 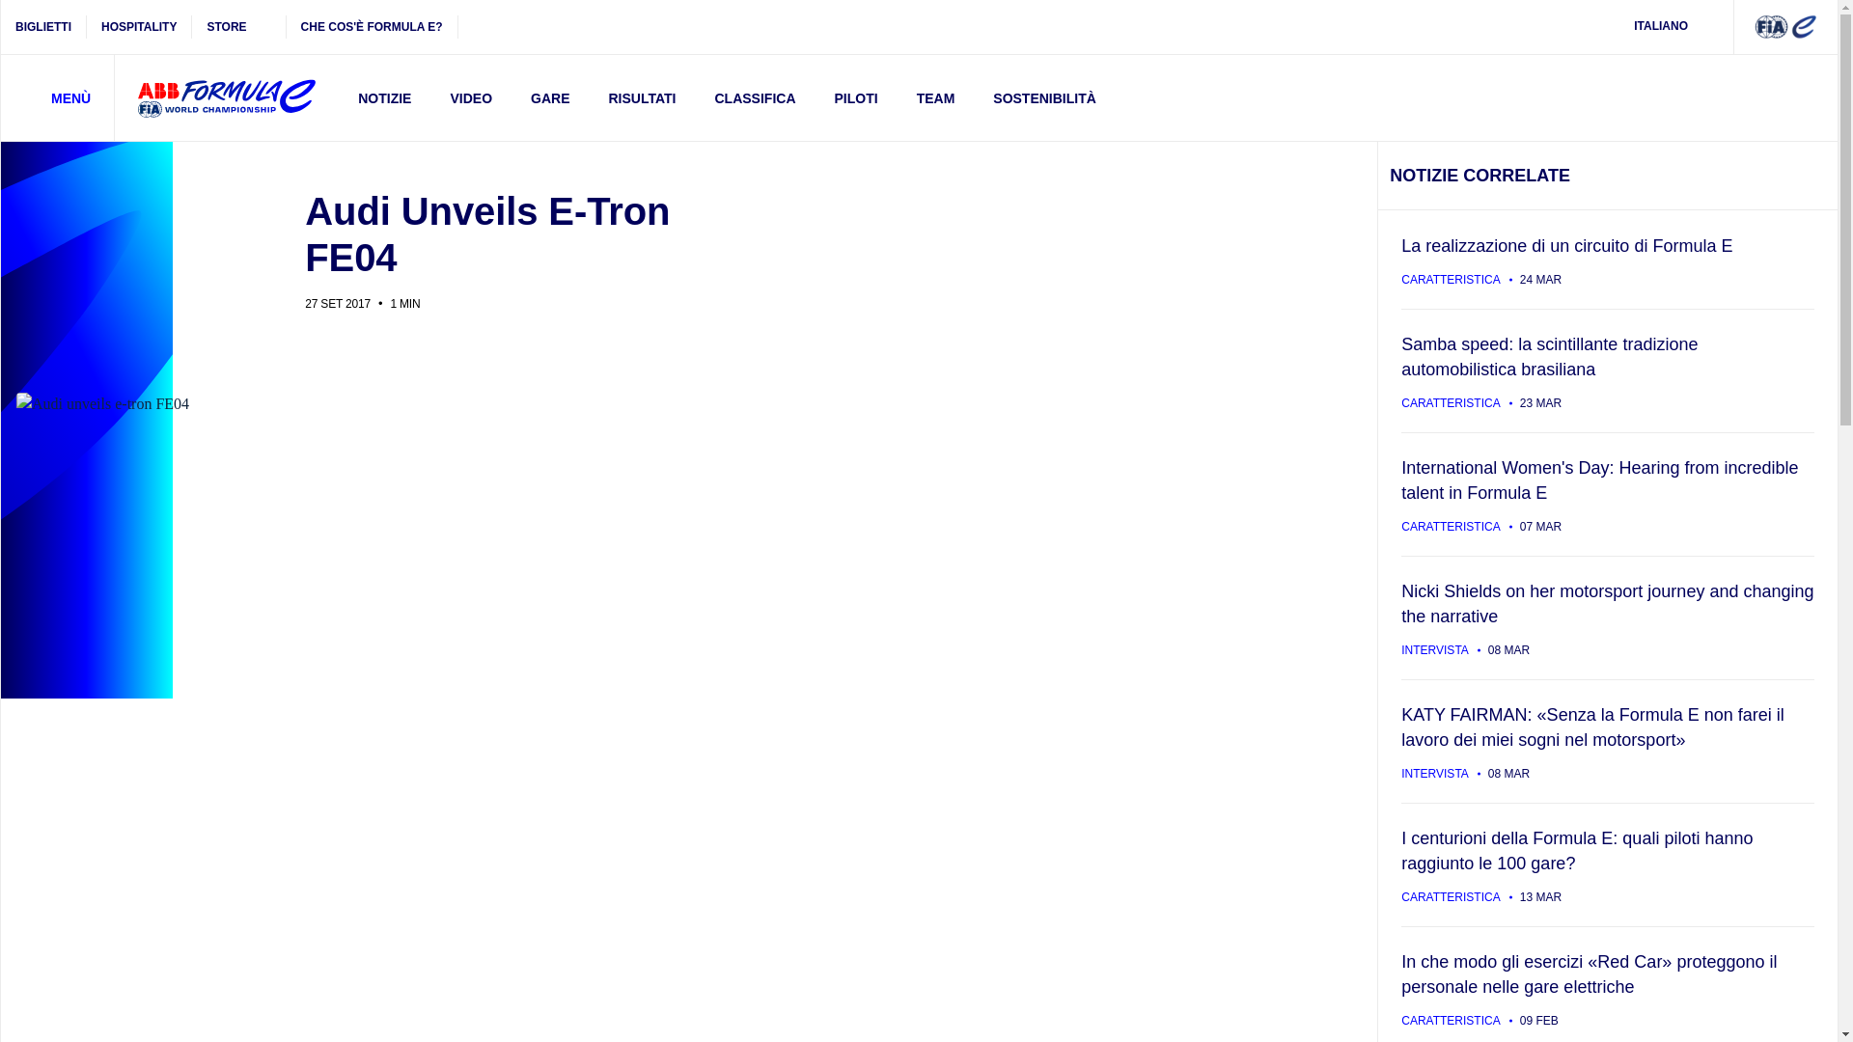 What do you see at coordinates (139, 27) in the screenshot?
I see `HOSPITALITY` at bounding box center [139, 27].